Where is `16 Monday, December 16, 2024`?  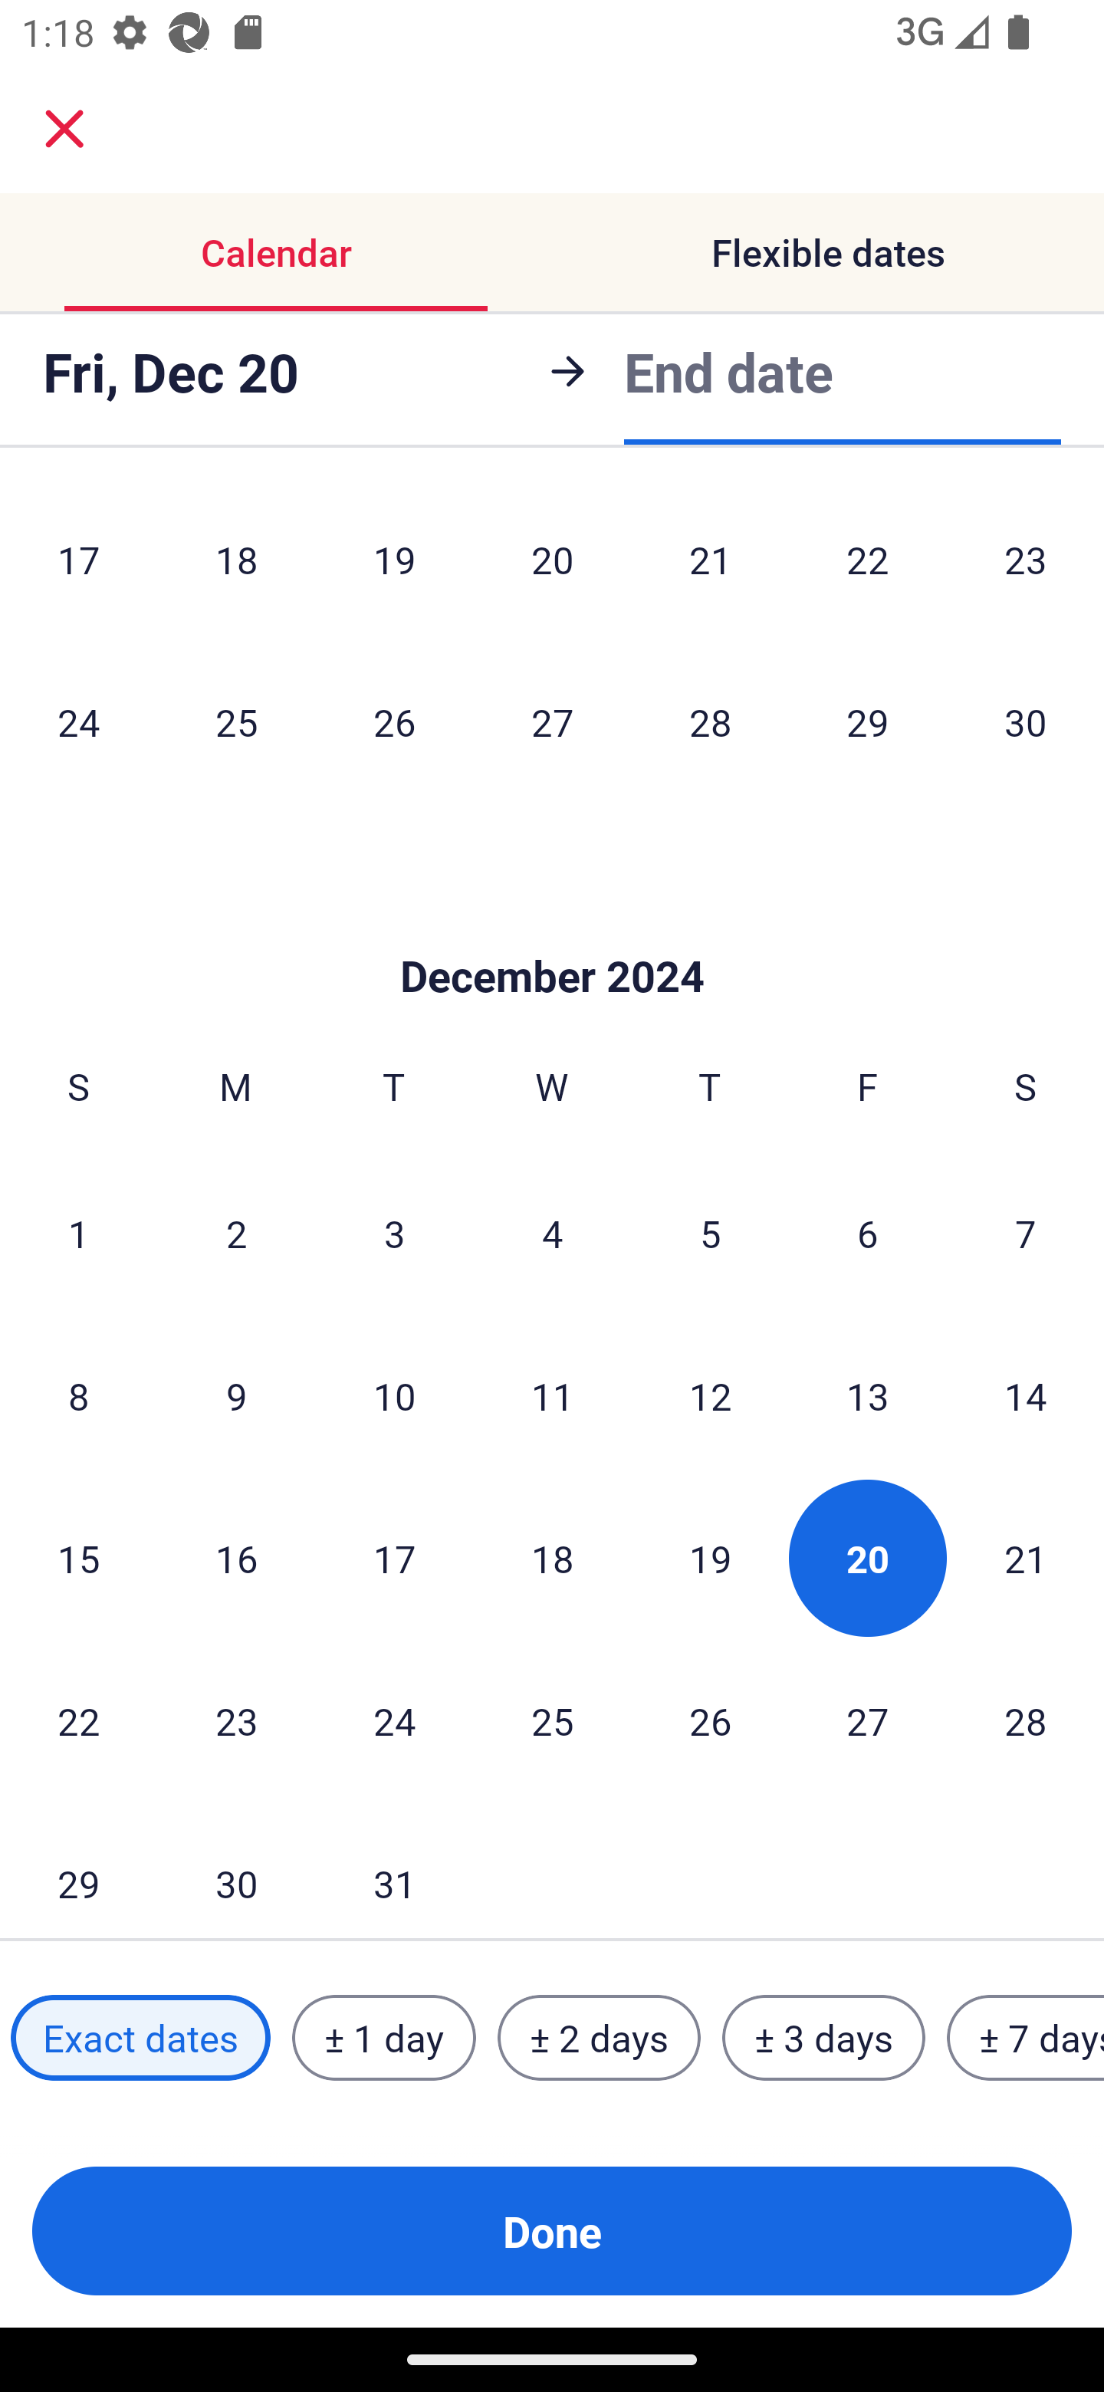 16 Monday, December 16, 2024 is located at coordinates (236, 1558).